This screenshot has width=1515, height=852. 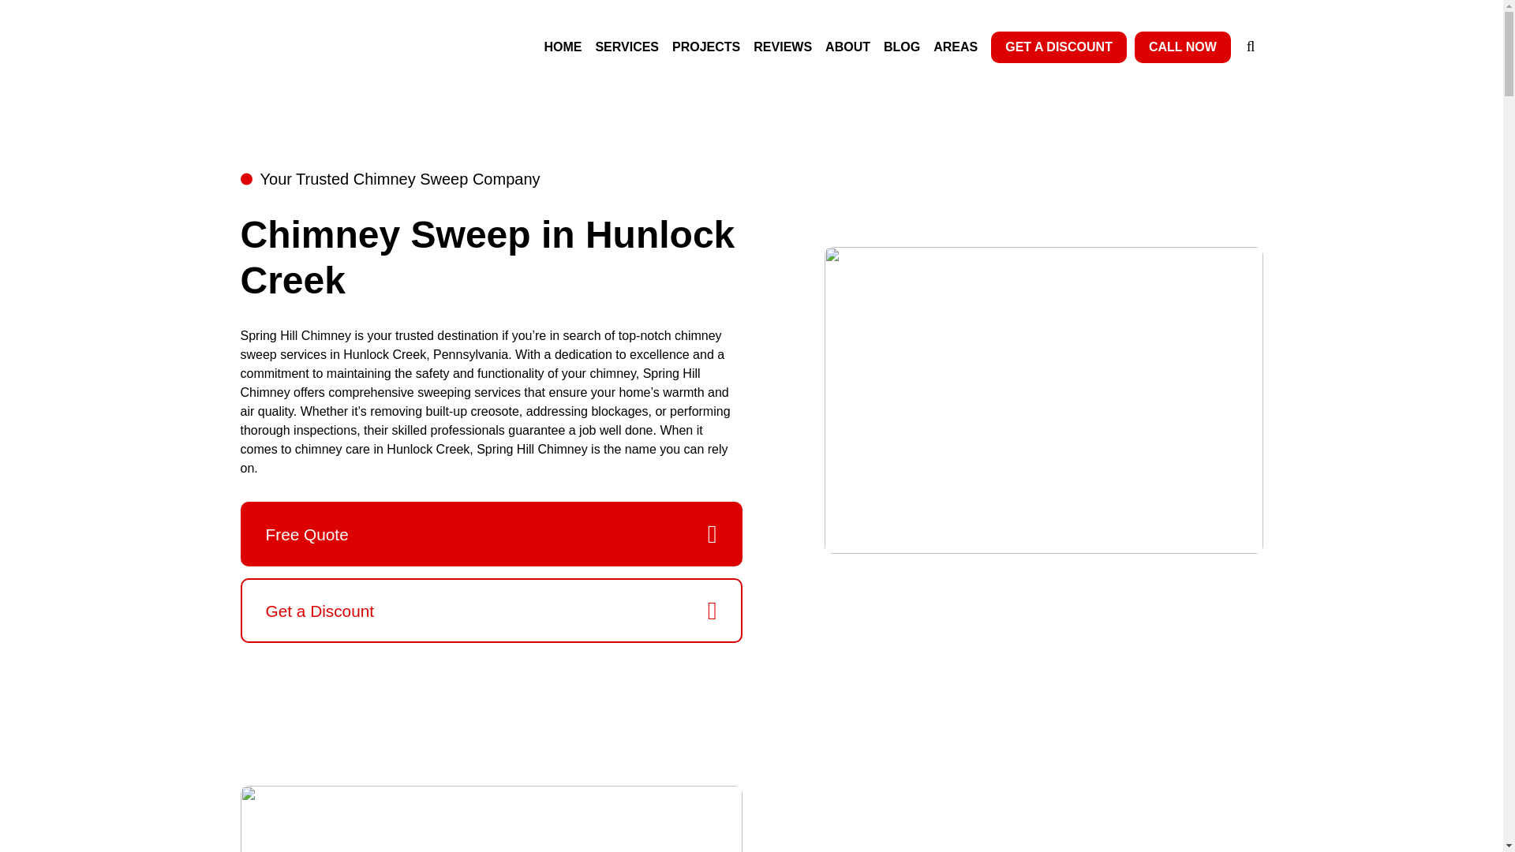 What do you see at coordinates (1059, 47) in the screenshot?
I see `GET A DISCOUNT` at bounding box center [1059, 47].